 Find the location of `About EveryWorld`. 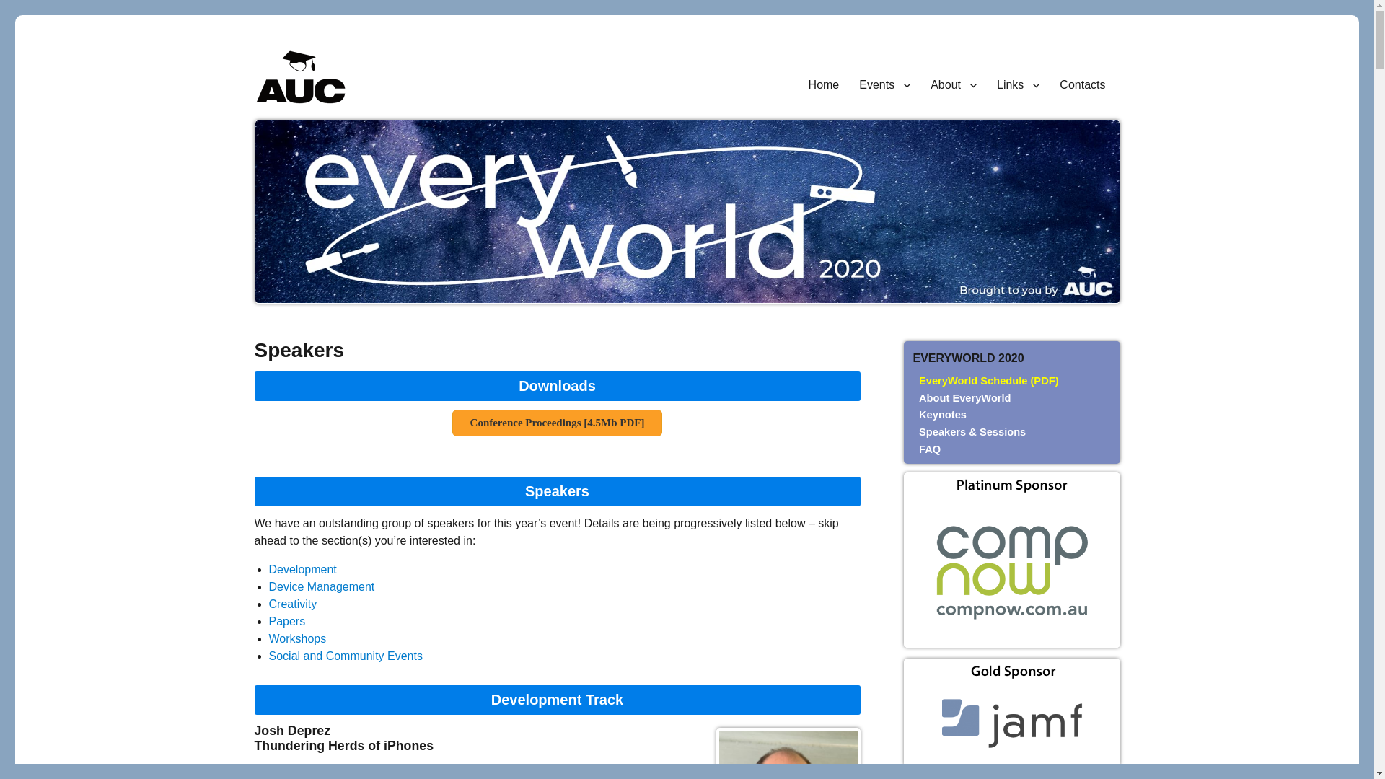

About EveryWorld is located at coordinates (965, 398).